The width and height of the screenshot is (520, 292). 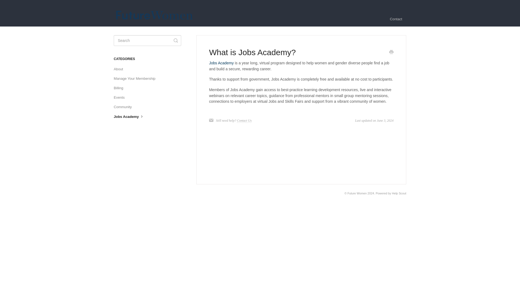 What do you see at coordinates (221, 63) in the screenshot?
I see `Jobs Academy` at bounding box center [221, 63].